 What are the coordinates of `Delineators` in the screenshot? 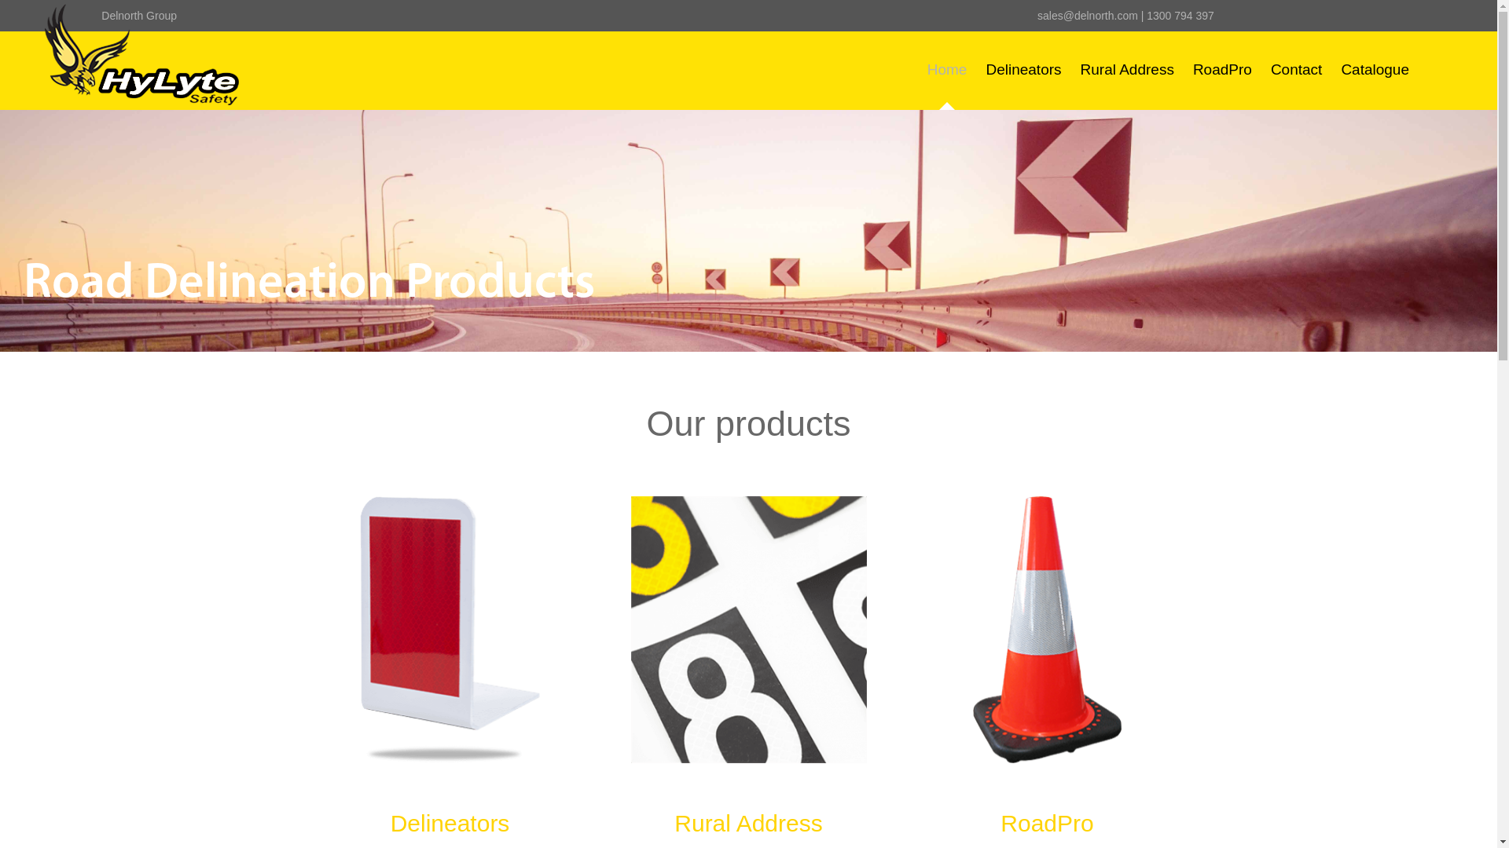 It's located at (1023, 69).